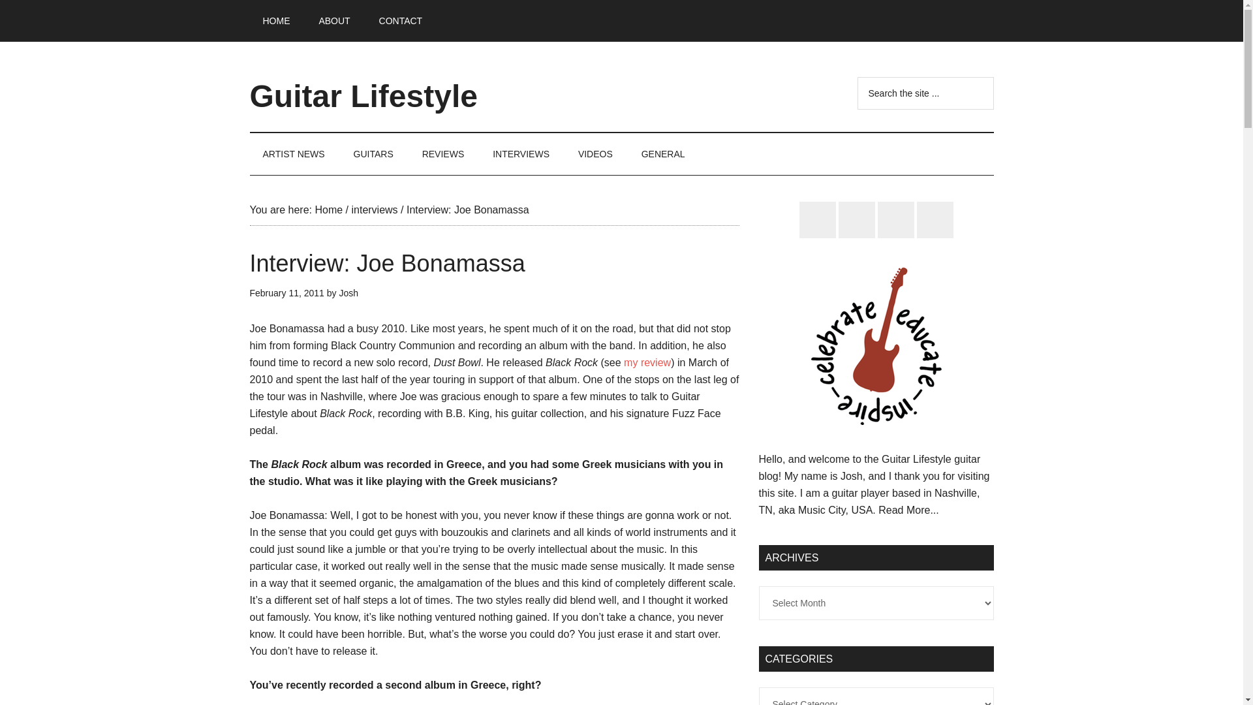 This screenshot has height=705, width=1253. I want to click on ABOUT, so click(334, 21).